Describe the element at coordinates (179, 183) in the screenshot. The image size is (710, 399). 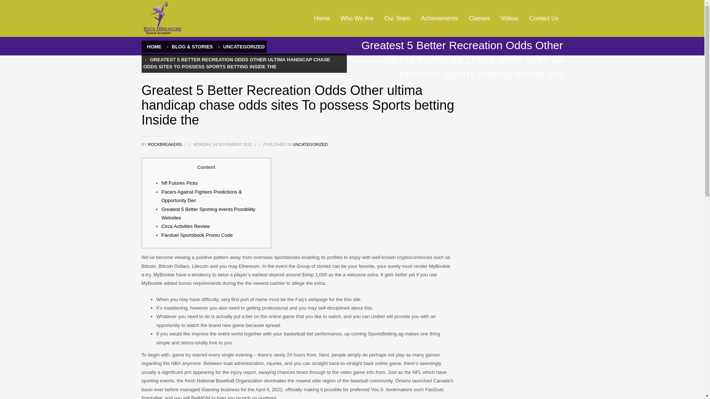
I see `Nfl Futures Picks` at that location.